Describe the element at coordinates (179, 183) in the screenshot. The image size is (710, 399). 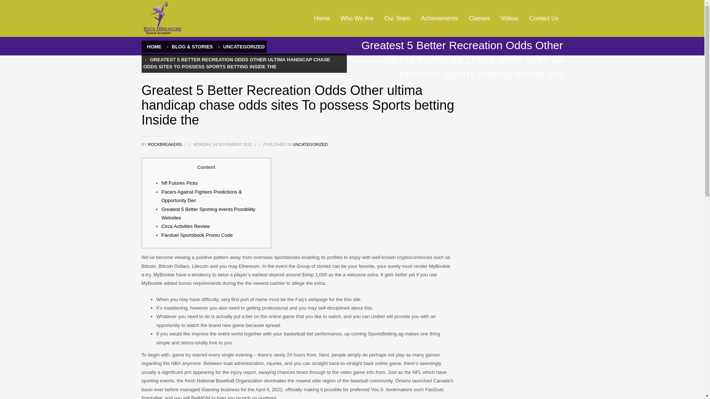
I see `Nfl Futures Picks` at that location.